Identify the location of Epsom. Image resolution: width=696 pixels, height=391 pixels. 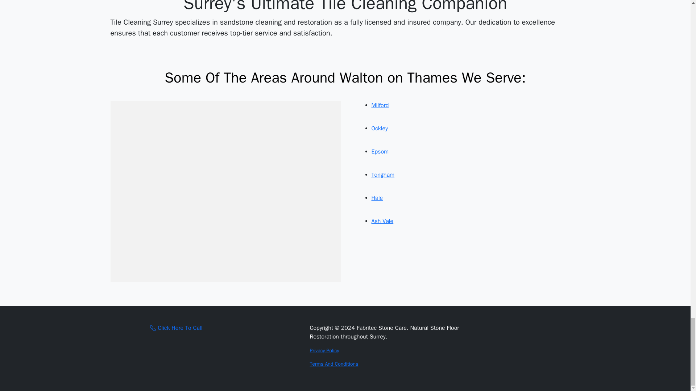
(380, 151).